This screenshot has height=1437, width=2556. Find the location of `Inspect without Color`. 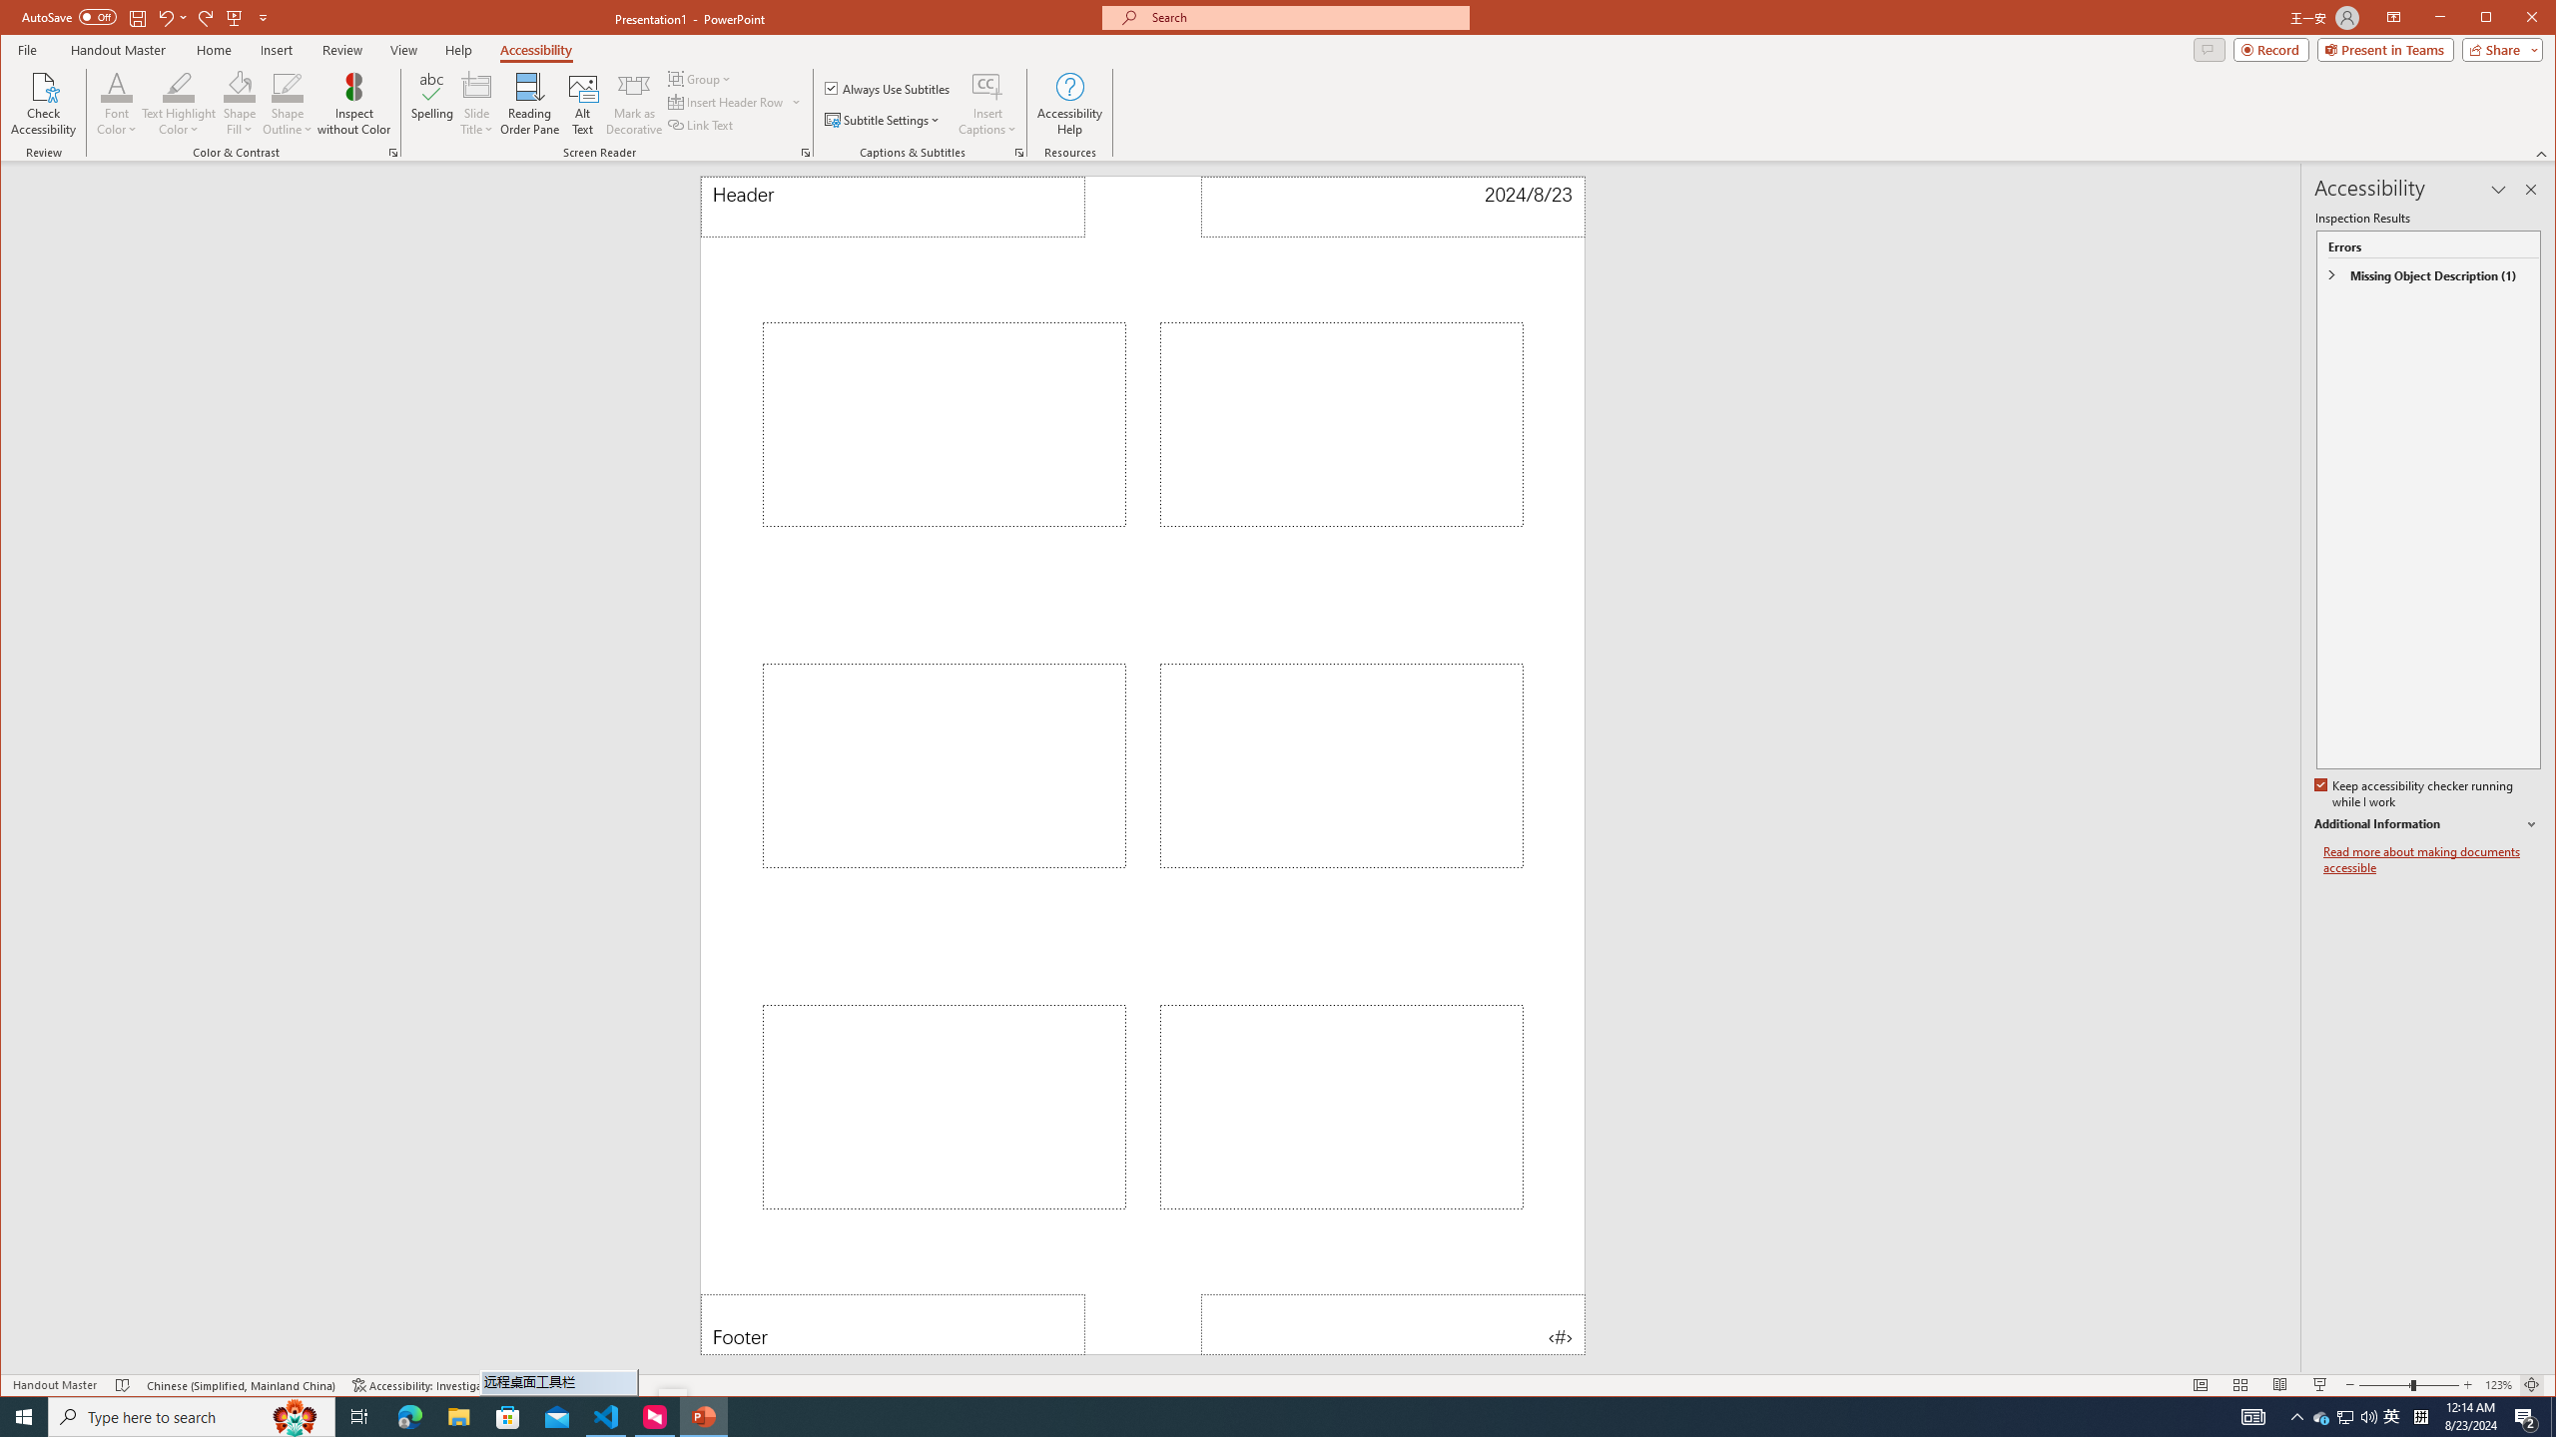

Inspect without Color is located at coordinates (353, 104).